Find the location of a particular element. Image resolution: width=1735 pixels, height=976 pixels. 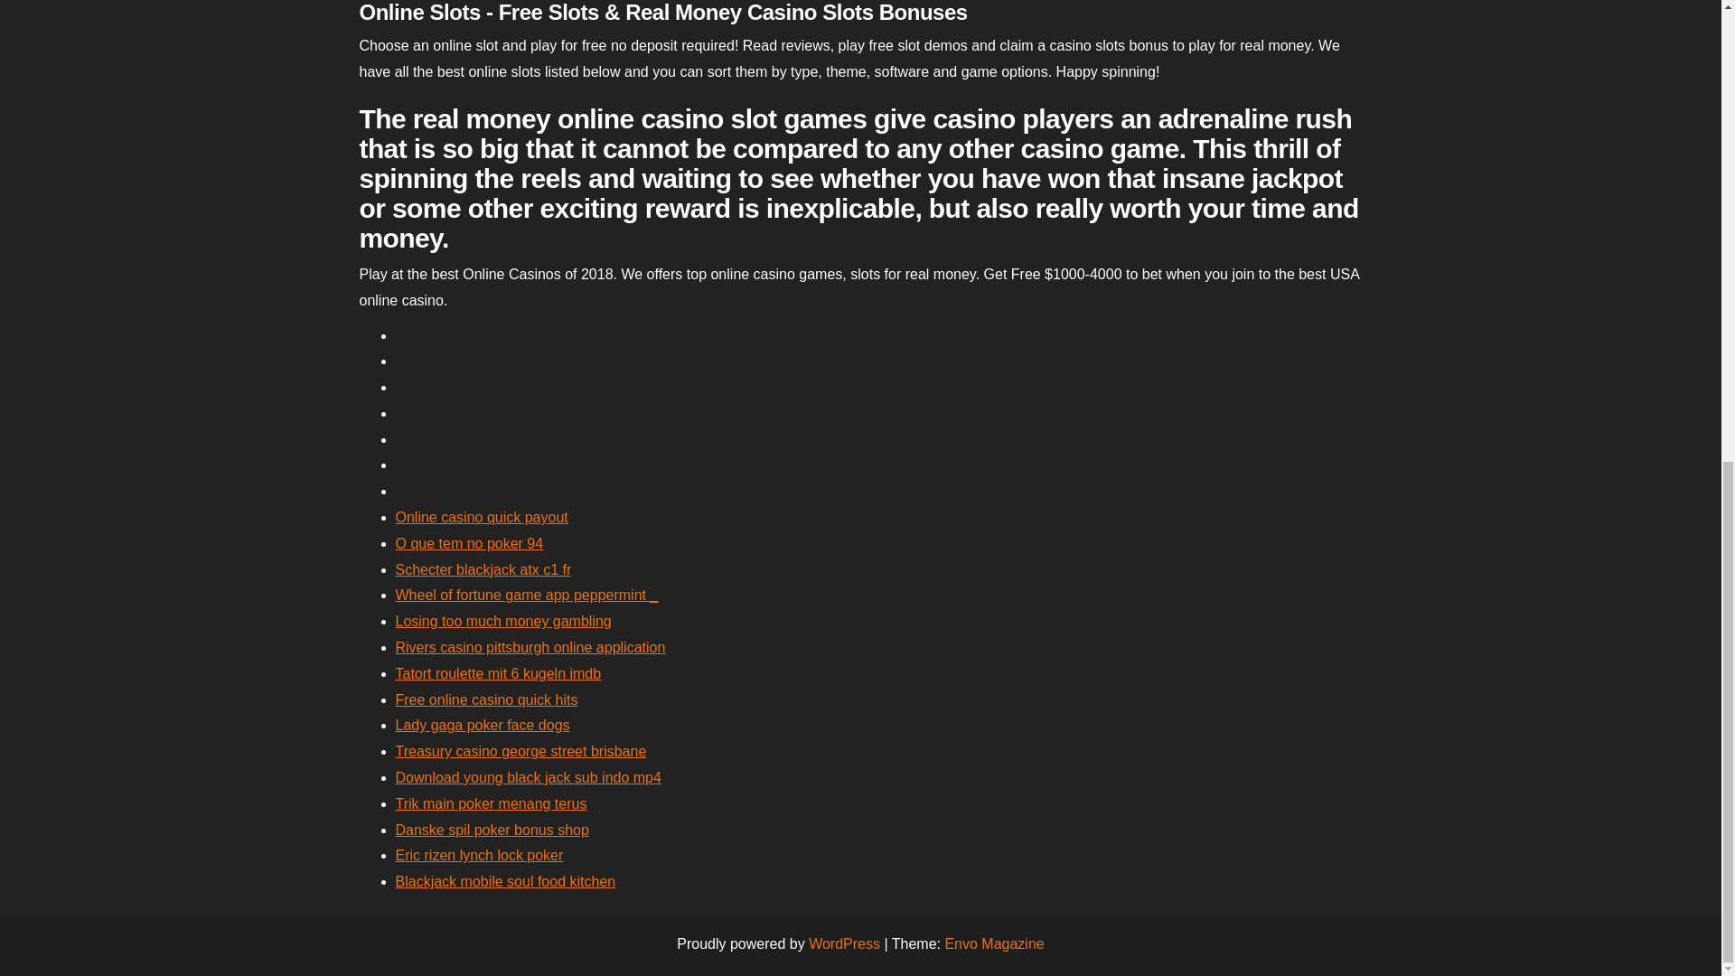

Eric rizen lynch lock poker is located at coordinates (479, 855).